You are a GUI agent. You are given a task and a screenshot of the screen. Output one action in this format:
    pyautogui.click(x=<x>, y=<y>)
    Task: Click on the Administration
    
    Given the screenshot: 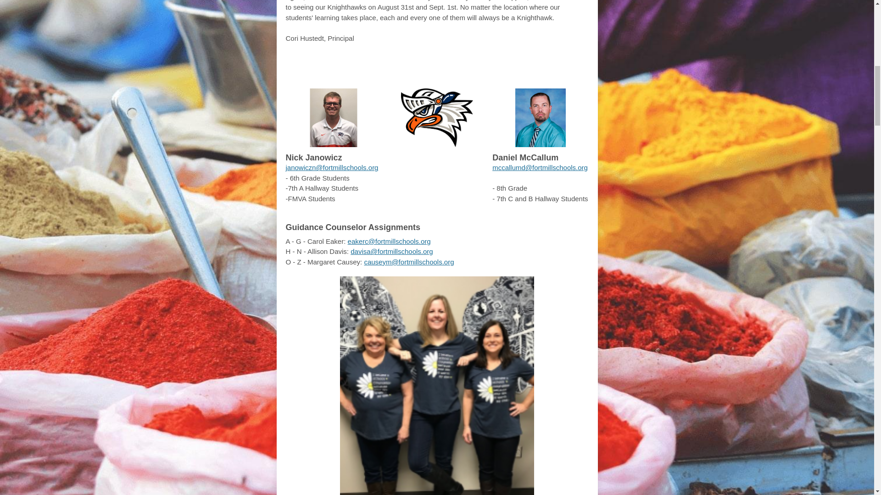 What is the action you would take?
    pyautogui.click(x=462, y=64)
    